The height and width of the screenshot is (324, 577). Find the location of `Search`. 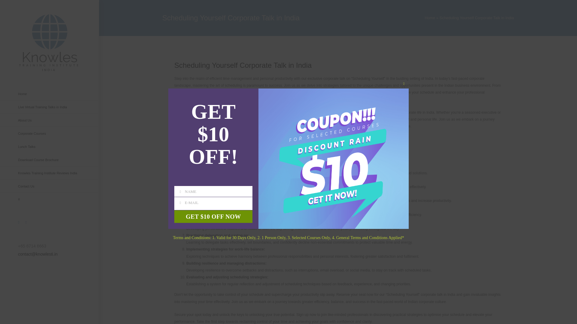

Search is located at coordinates (50, 199).